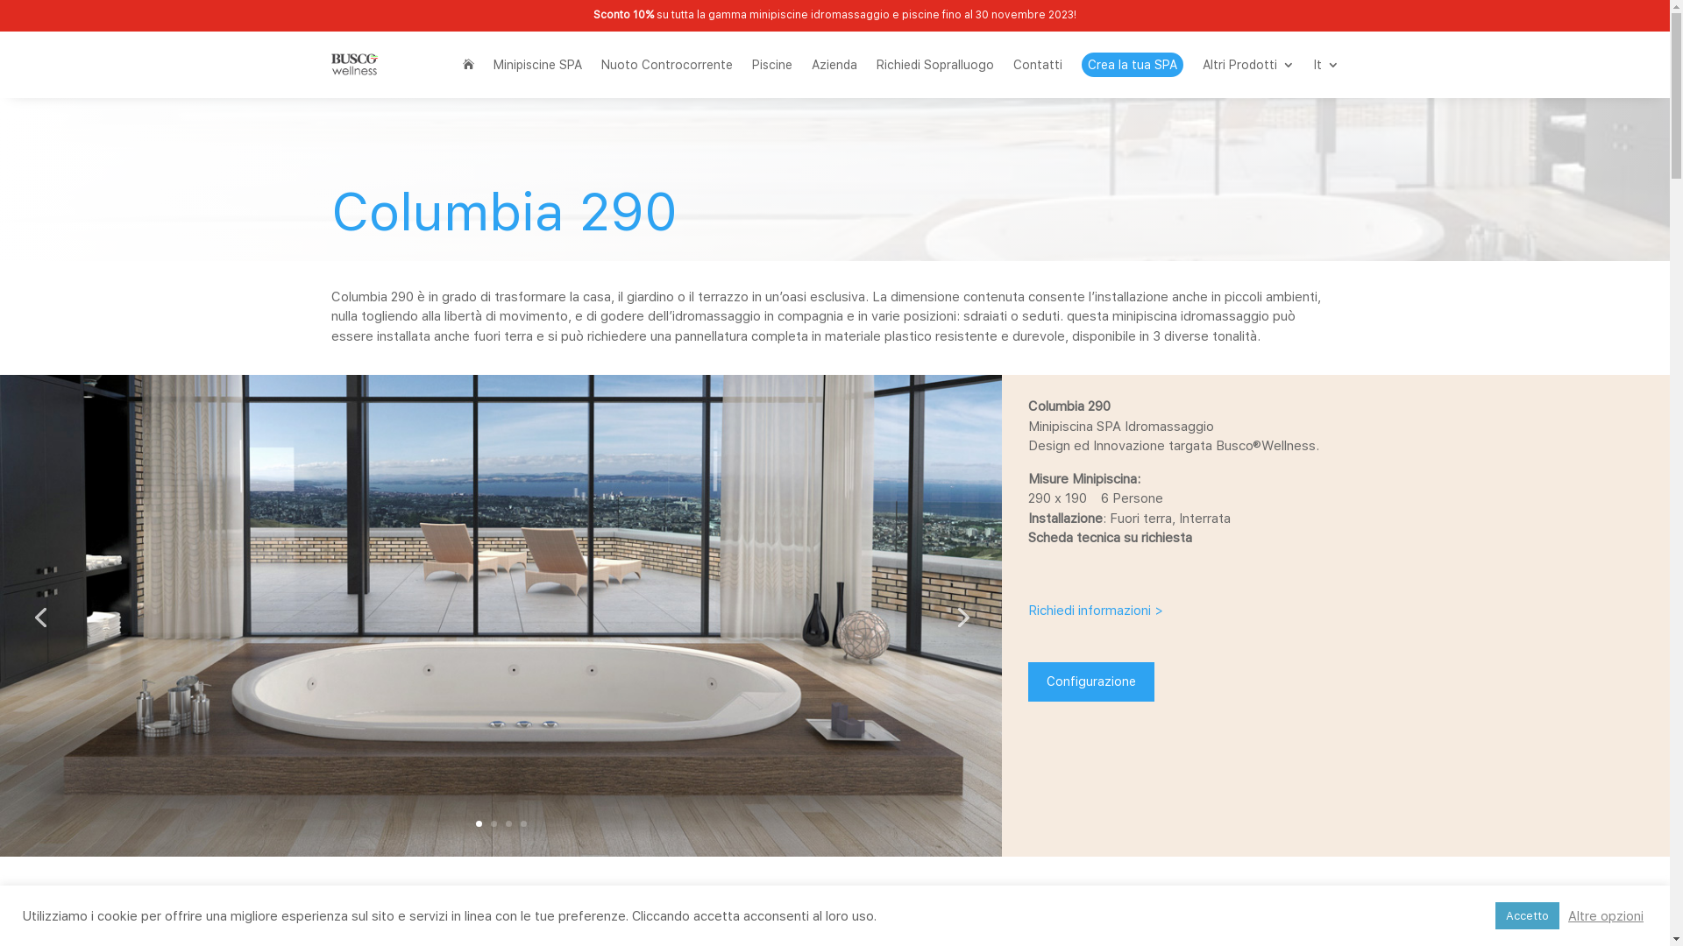 The width and height of the screenshot is (1683, 946). What do you see at coordinates (1091, 682) in the screenshot?
I see `Configurazione` at bounding box center [1091, 682].